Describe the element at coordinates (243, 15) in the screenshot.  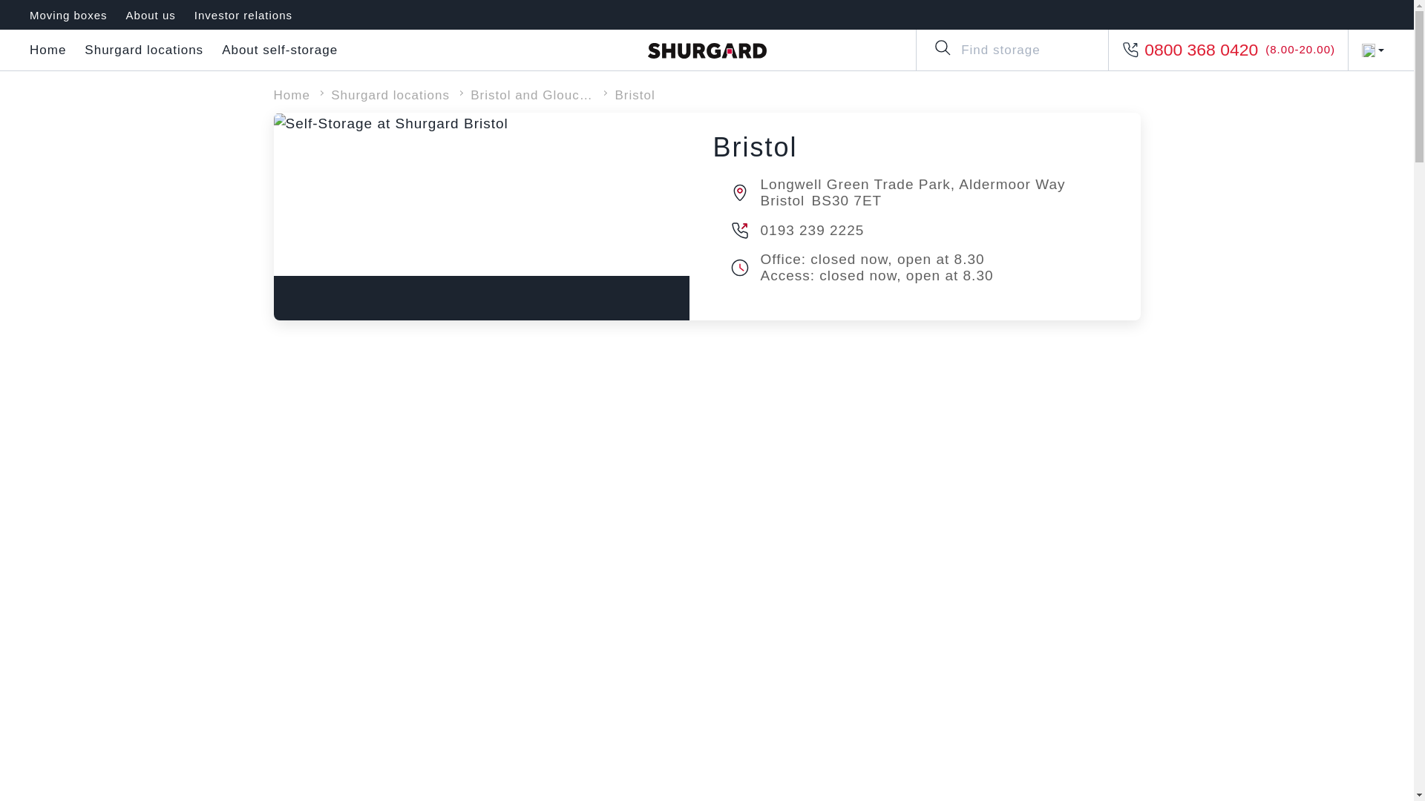
I see `Investor relations` at that location.